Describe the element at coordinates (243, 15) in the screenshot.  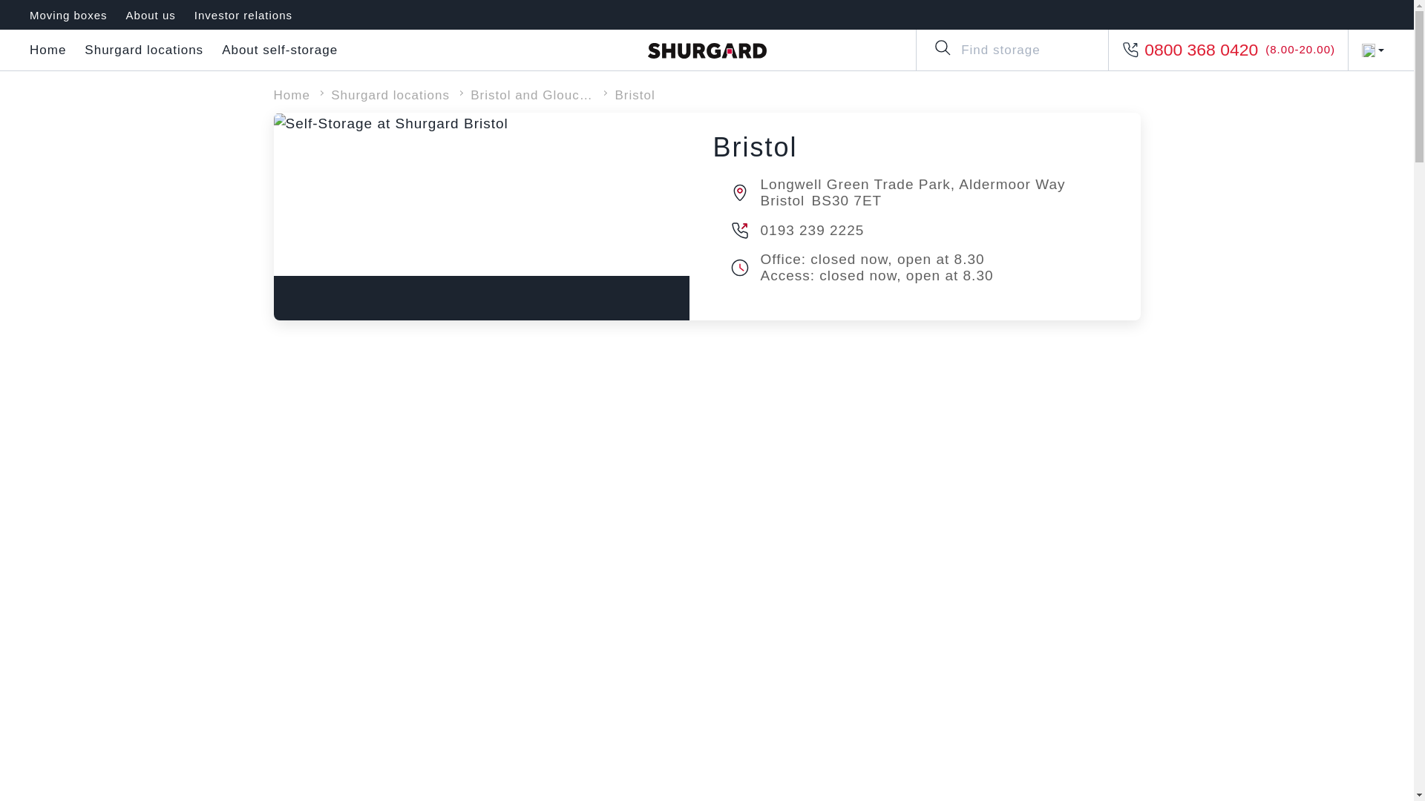
I see `Investor relations` at that location.